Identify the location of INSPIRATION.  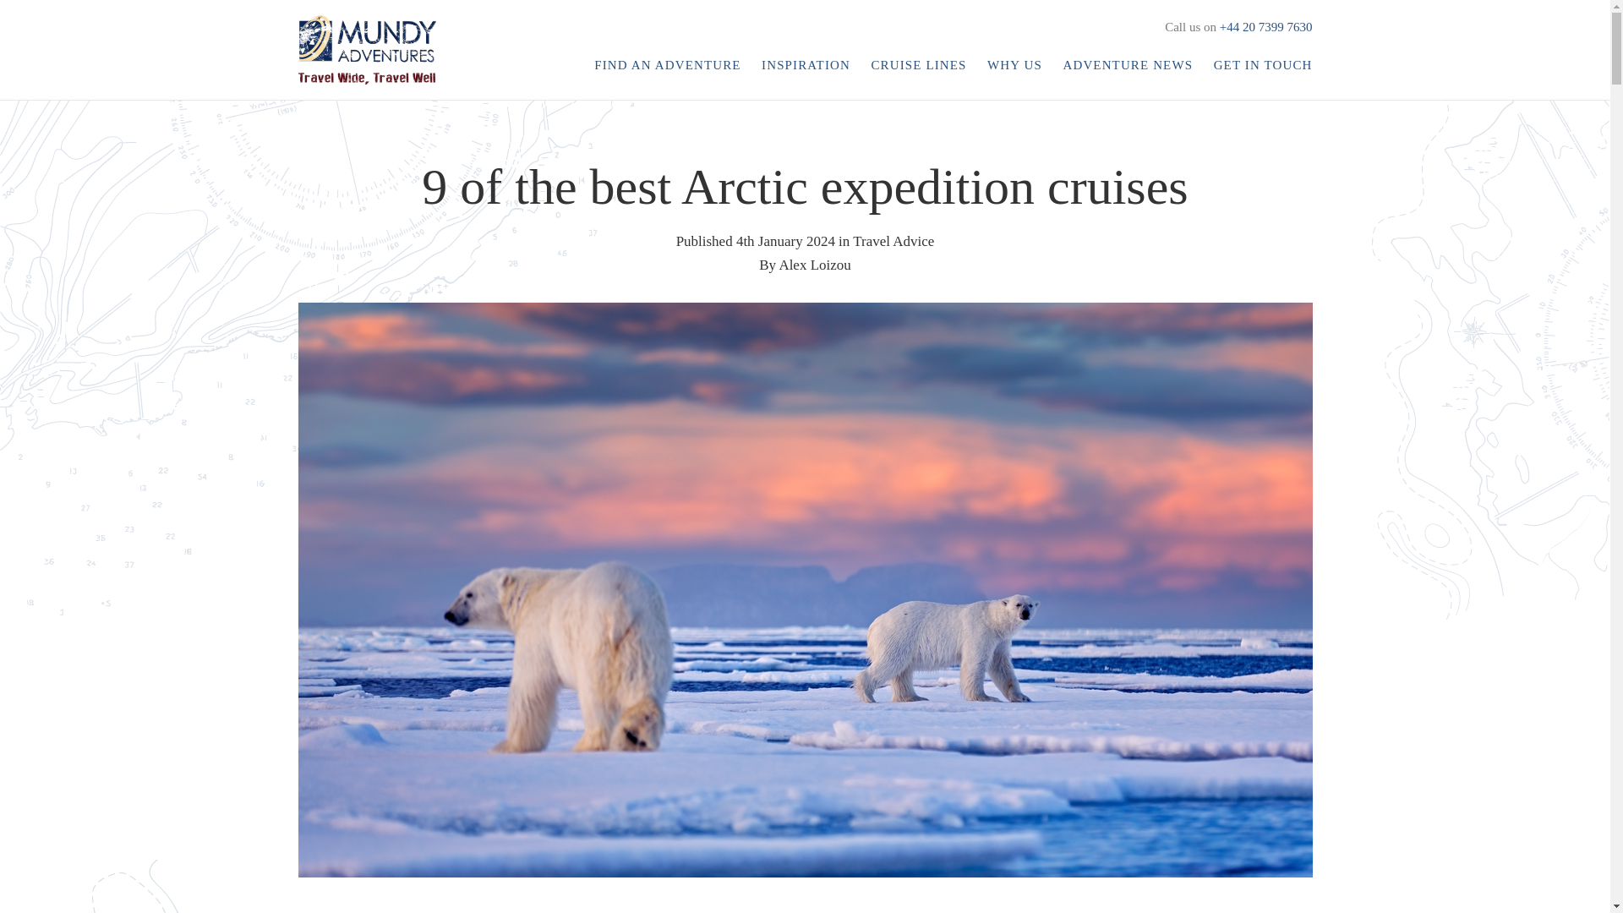
(805, 65).